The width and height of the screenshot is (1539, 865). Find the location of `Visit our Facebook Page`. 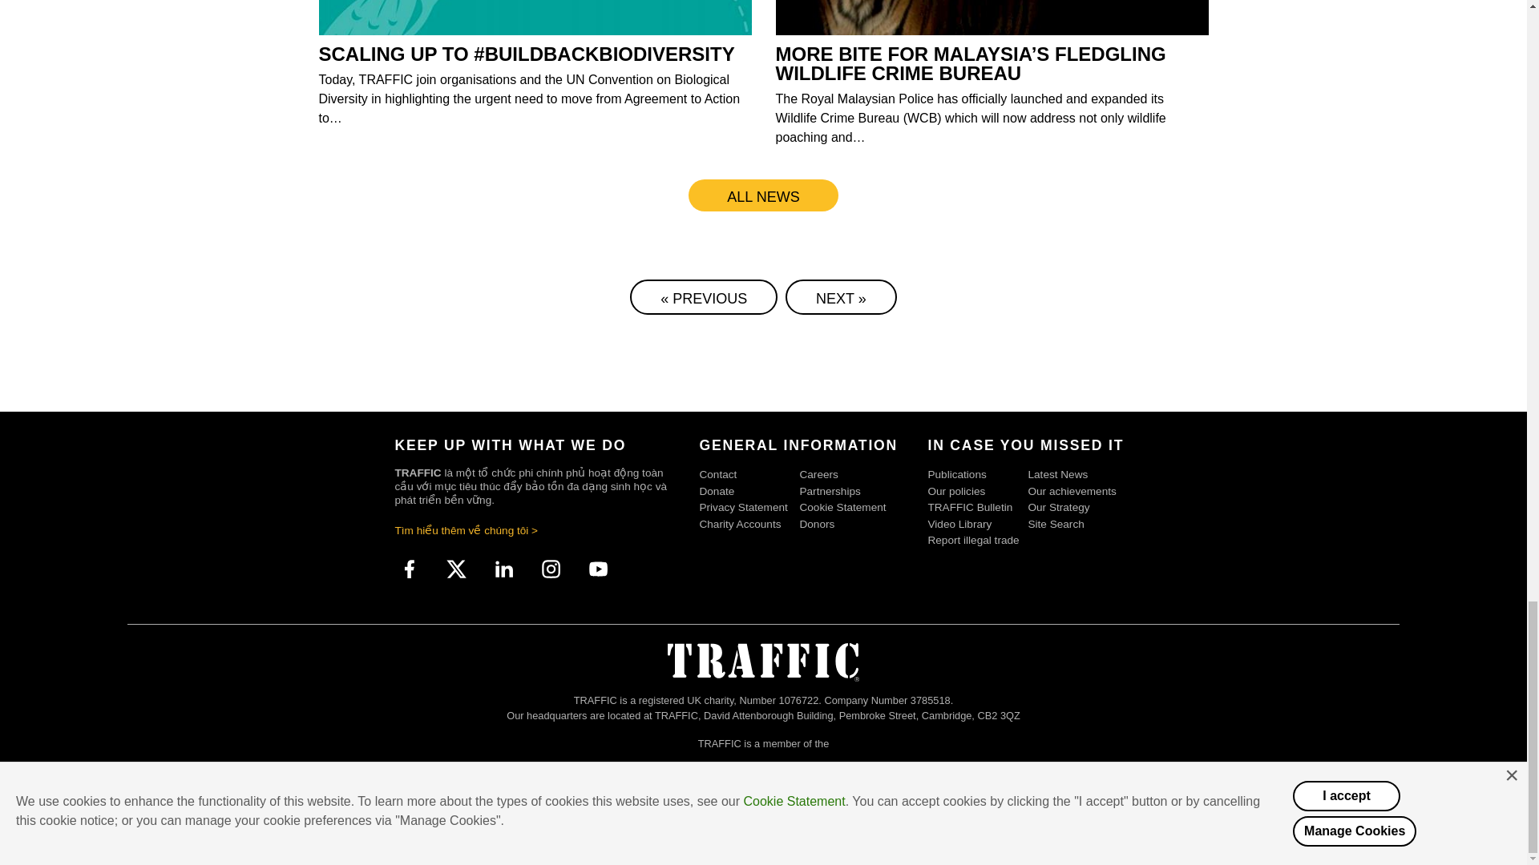

Visit our Facebook Page is located at coordinates (409, 569).